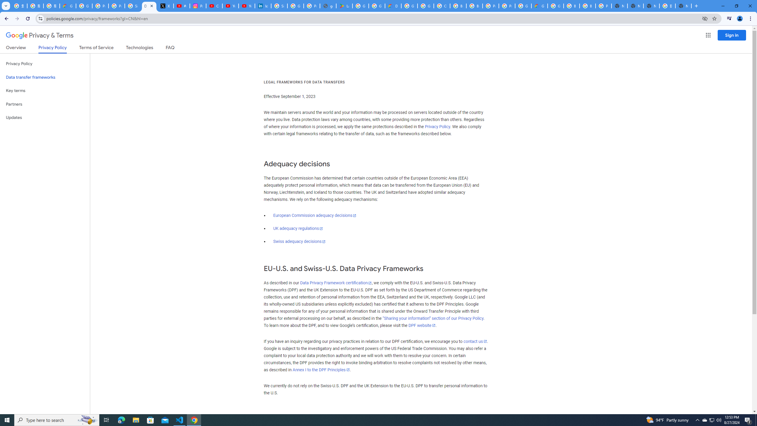 This screenshot has width=757, height=426. I want to click on Swiss adequacy decisions, so click(299, 241).